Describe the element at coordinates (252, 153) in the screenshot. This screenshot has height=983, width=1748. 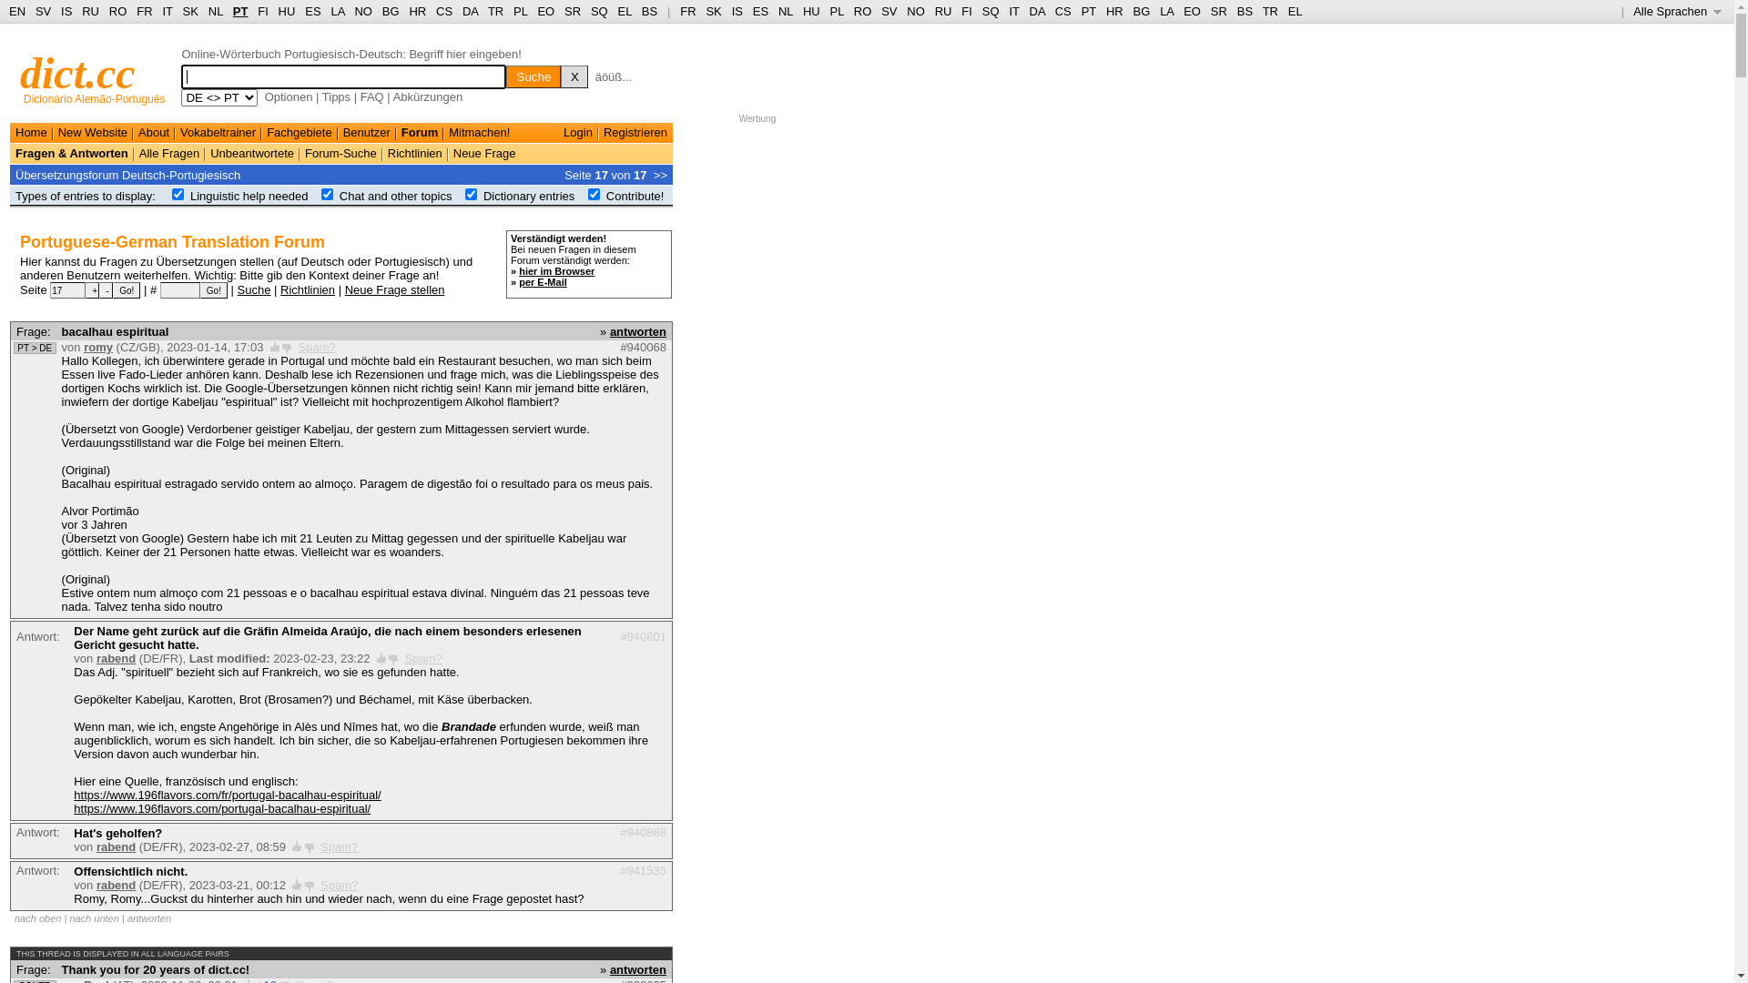
I see `Unbeantwortete` at that location.